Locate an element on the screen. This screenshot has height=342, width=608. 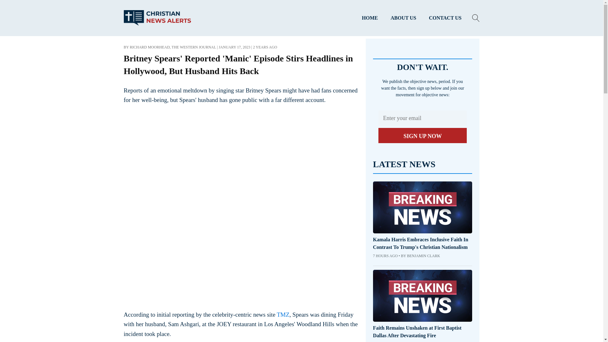
RICHARD MOORHEAD, THE WESTERN JOURNAL is located at coordinates (173, 47).